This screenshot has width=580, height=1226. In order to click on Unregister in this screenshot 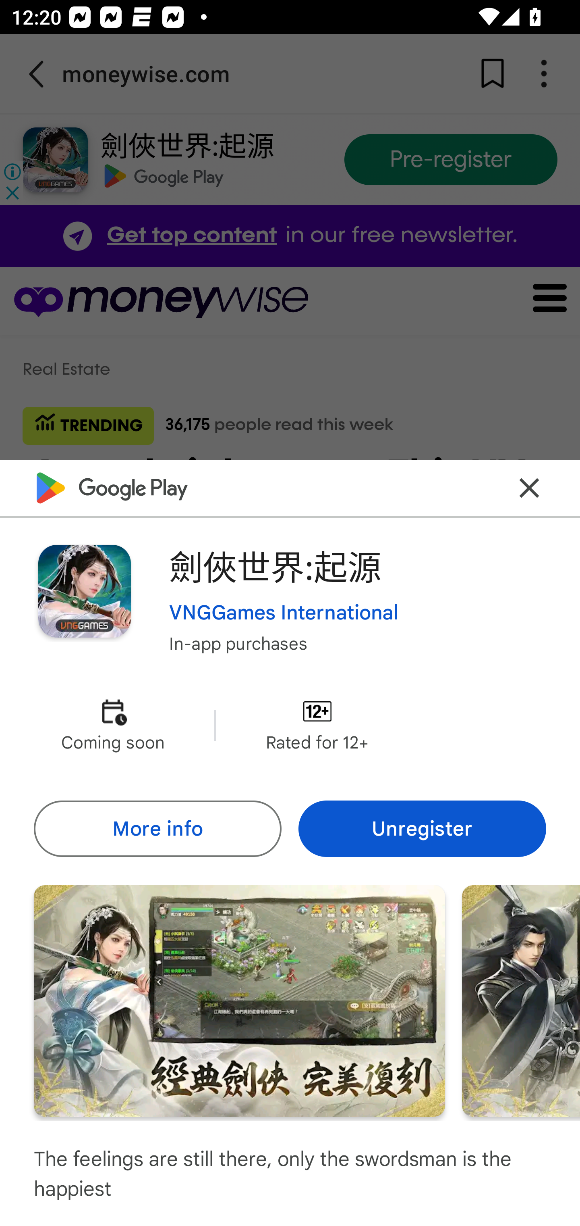, I will do `click(422, 828)`.